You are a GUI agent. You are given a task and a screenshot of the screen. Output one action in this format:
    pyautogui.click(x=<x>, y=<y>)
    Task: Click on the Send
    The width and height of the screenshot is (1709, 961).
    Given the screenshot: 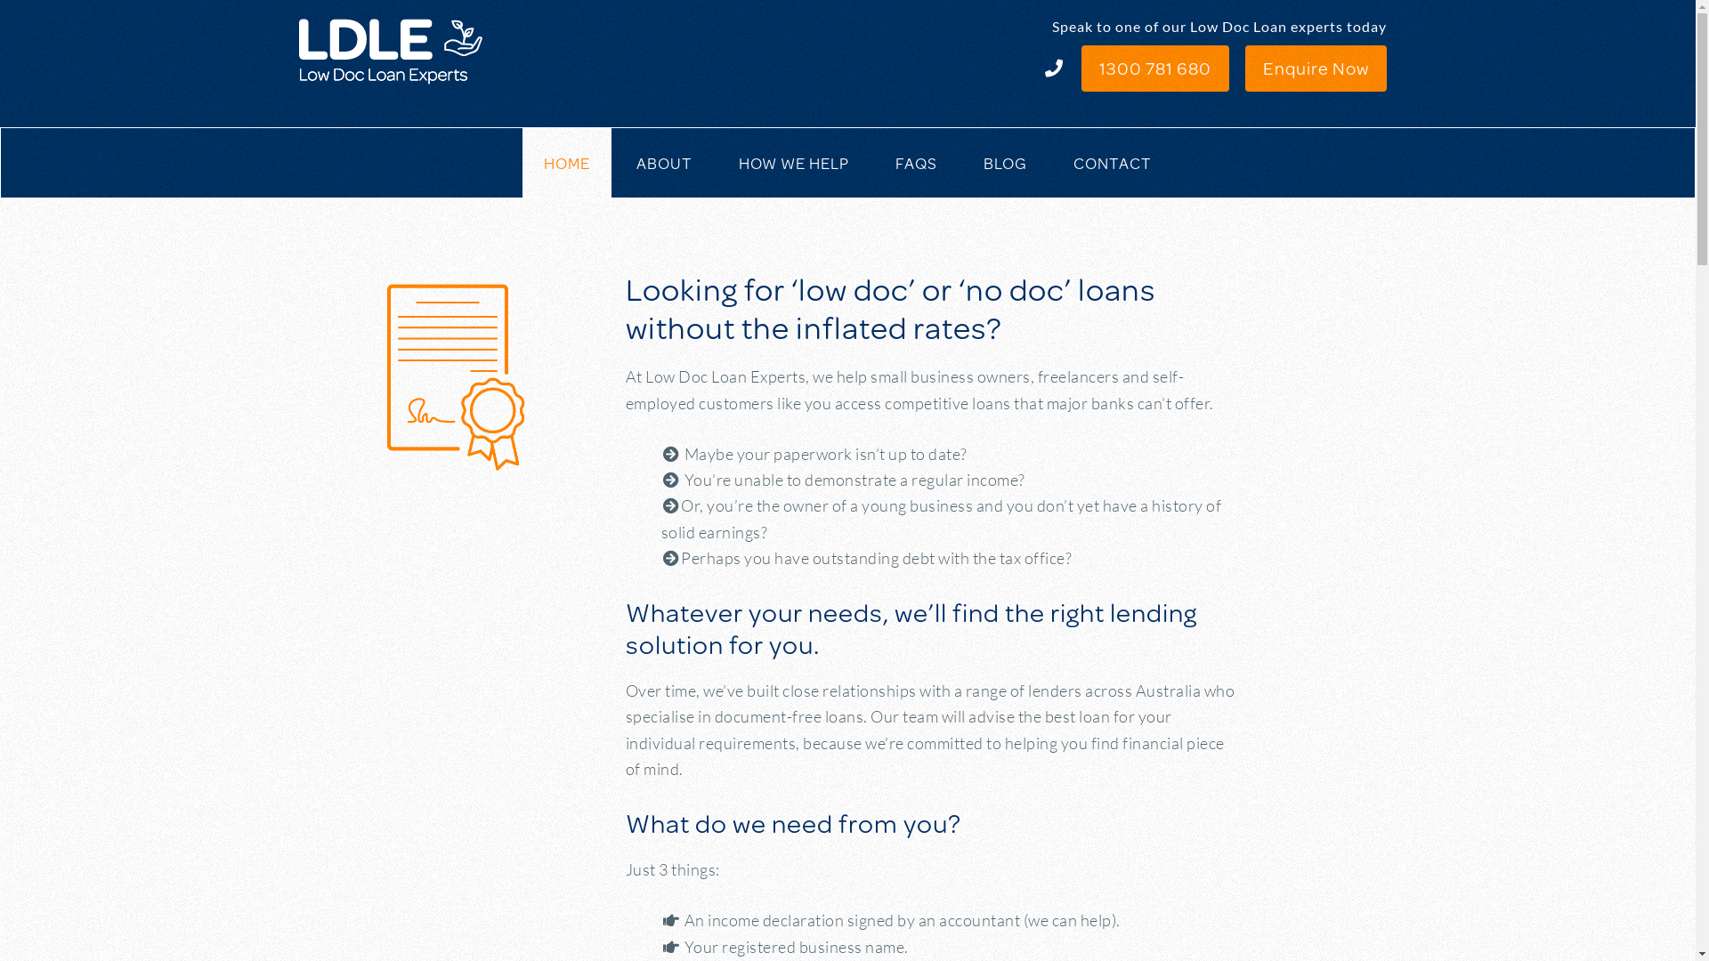 What is the action you would take?
    pyautogui.click(x=566, y=570)
    